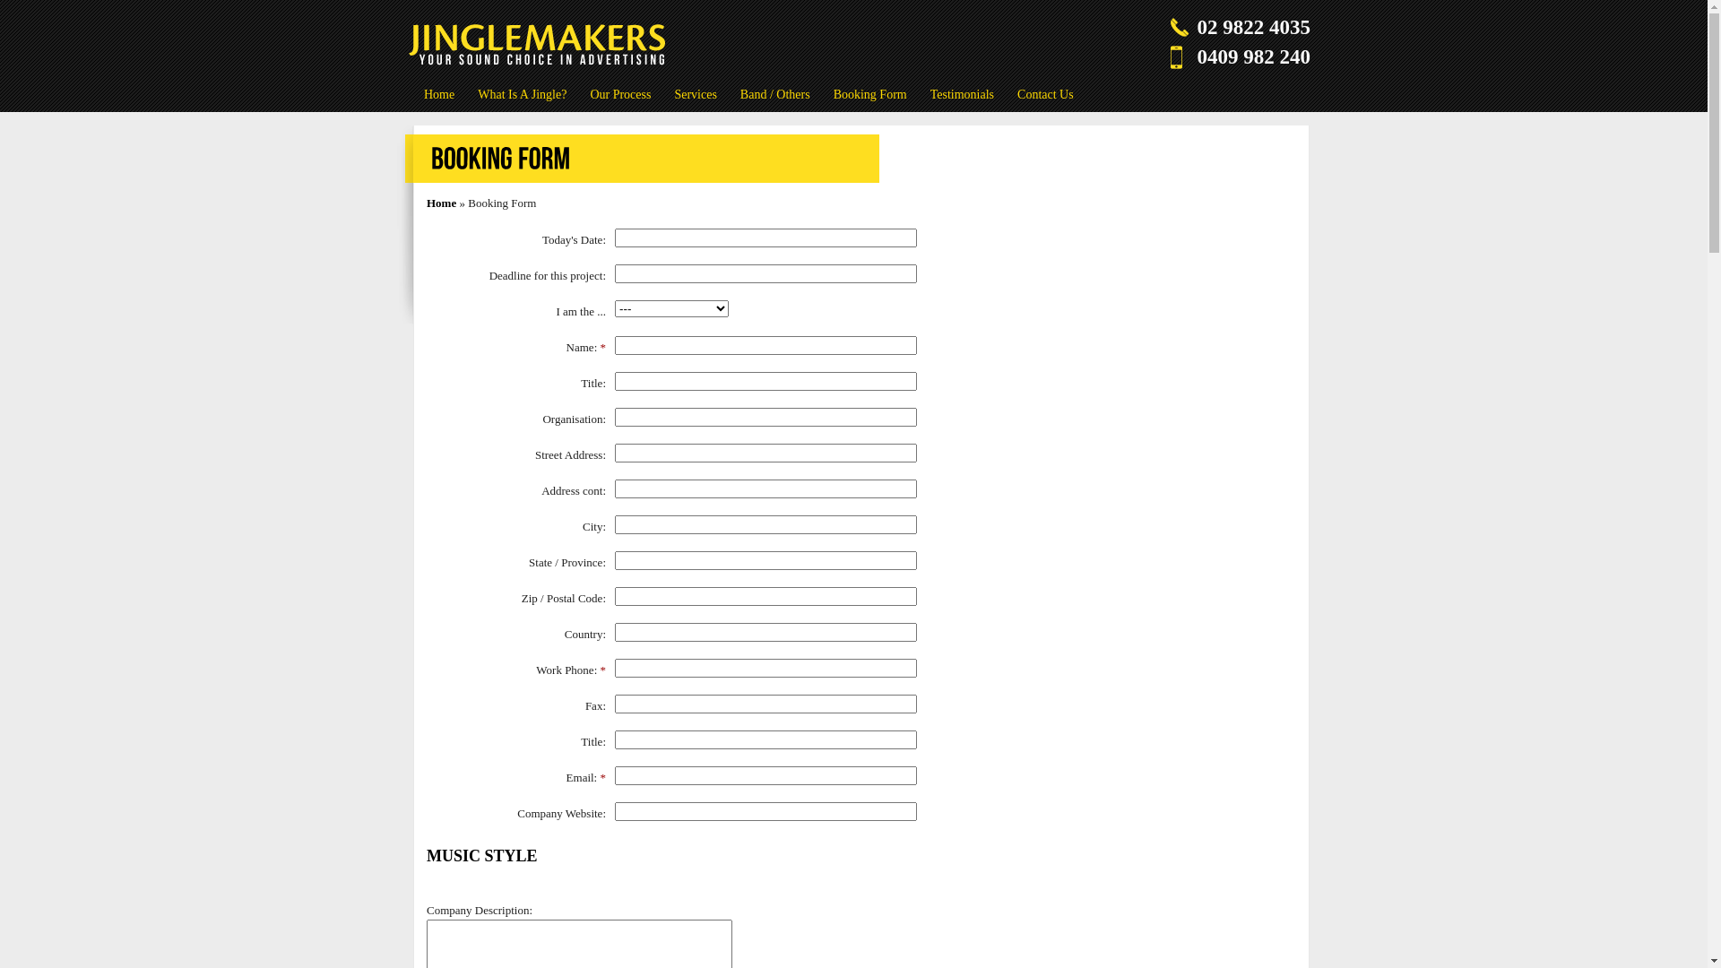  I want to click on Contact Us, so click(1045, 95).